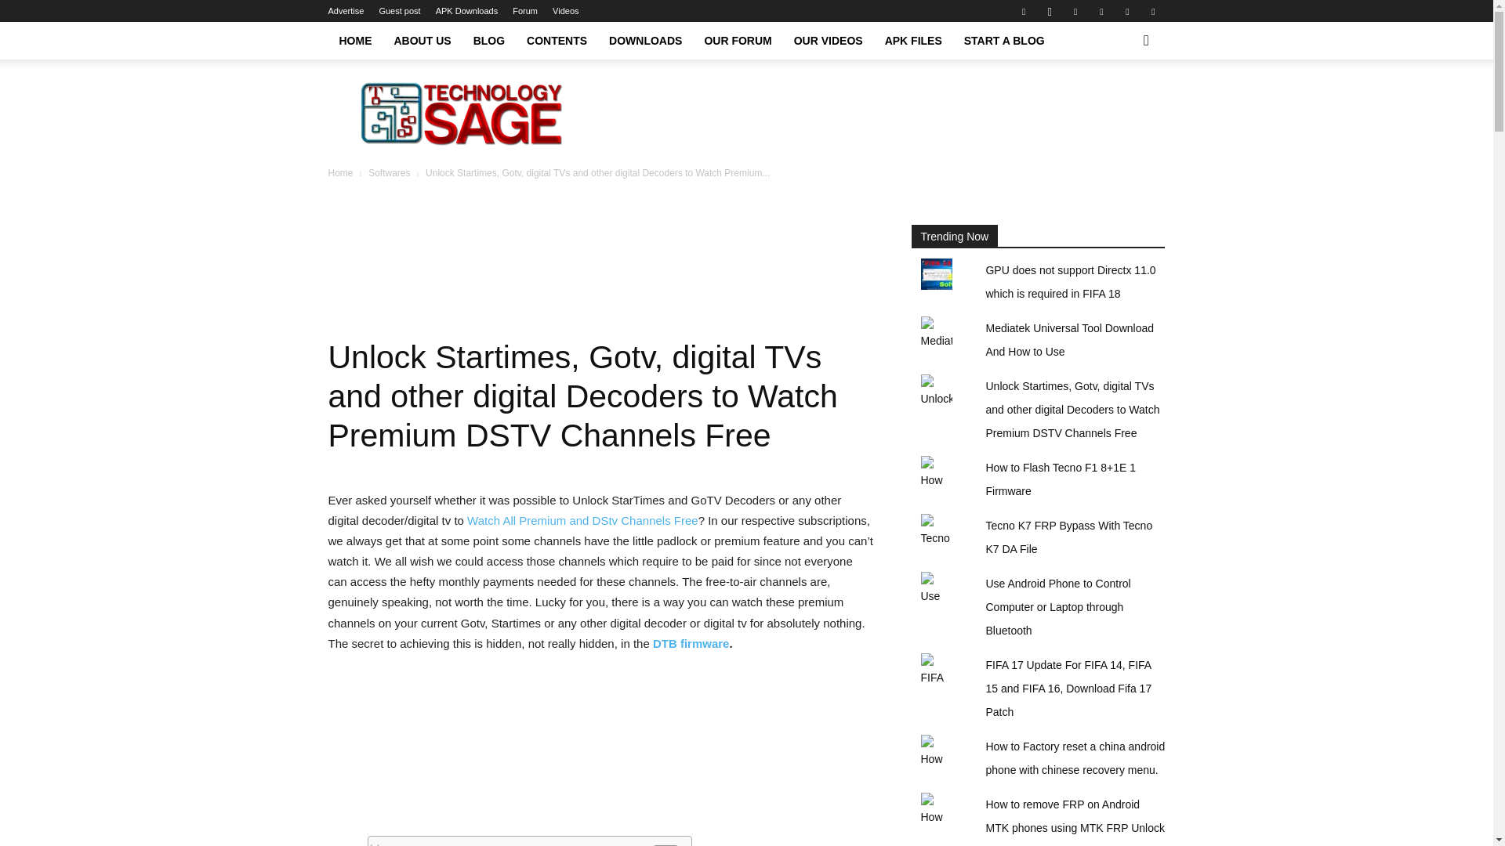  What do you see at coordinates (389, 172) in the screenshot?
I see `View all posts in Softwares` at bounding box center [389, 172].